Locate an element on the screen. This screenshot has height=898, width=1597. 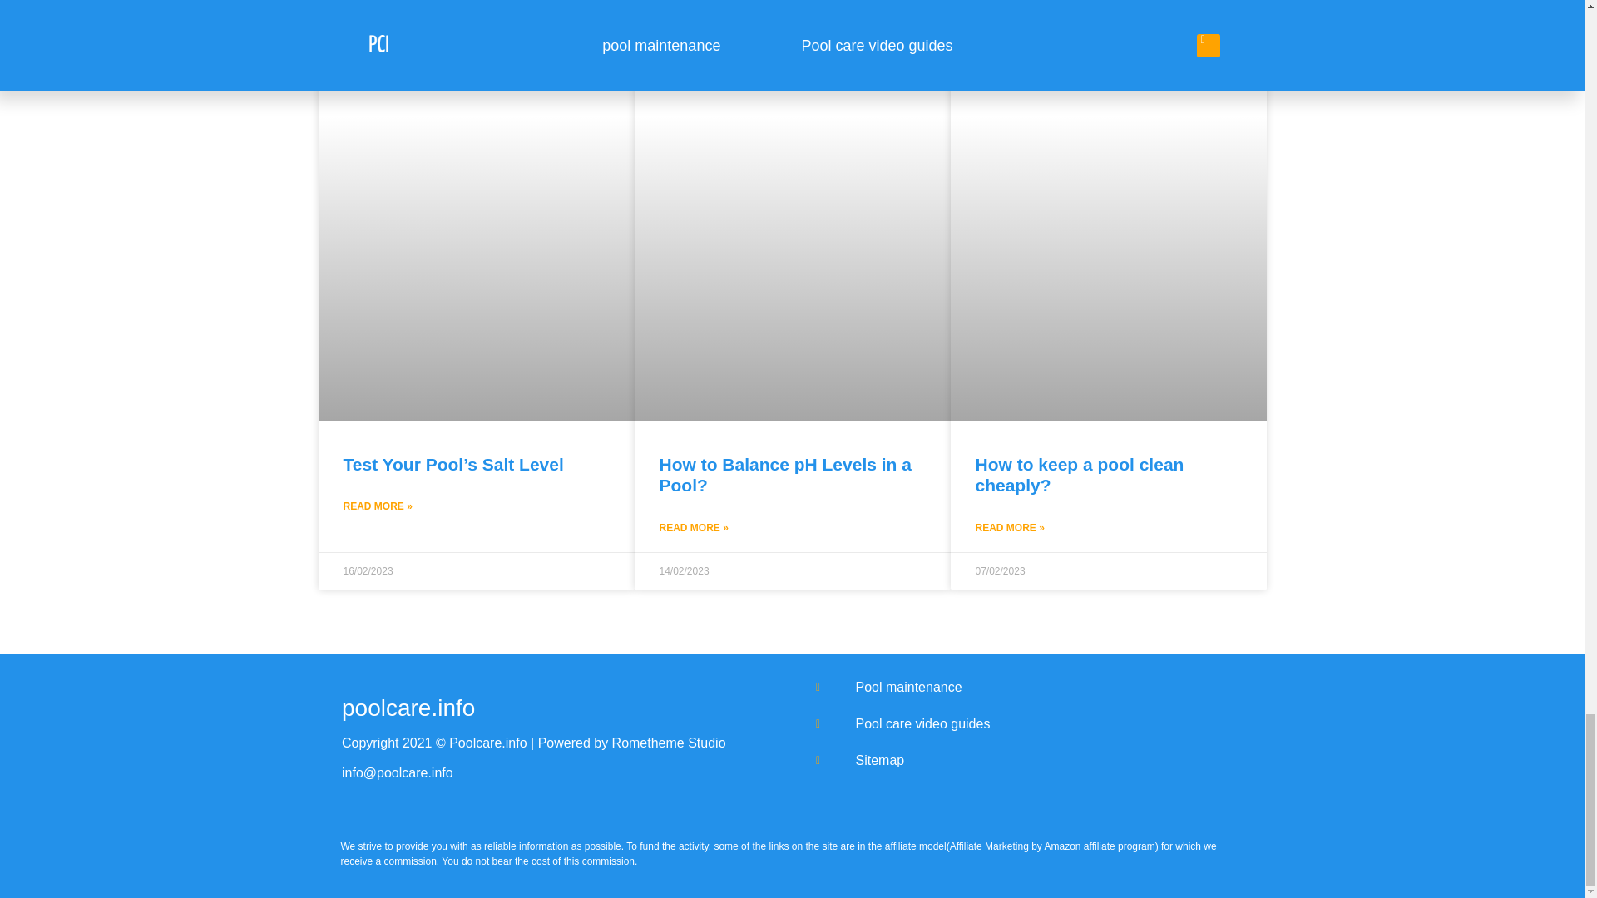
How to keep a pool clean cheaply? is located at coordinates (1078, 474).